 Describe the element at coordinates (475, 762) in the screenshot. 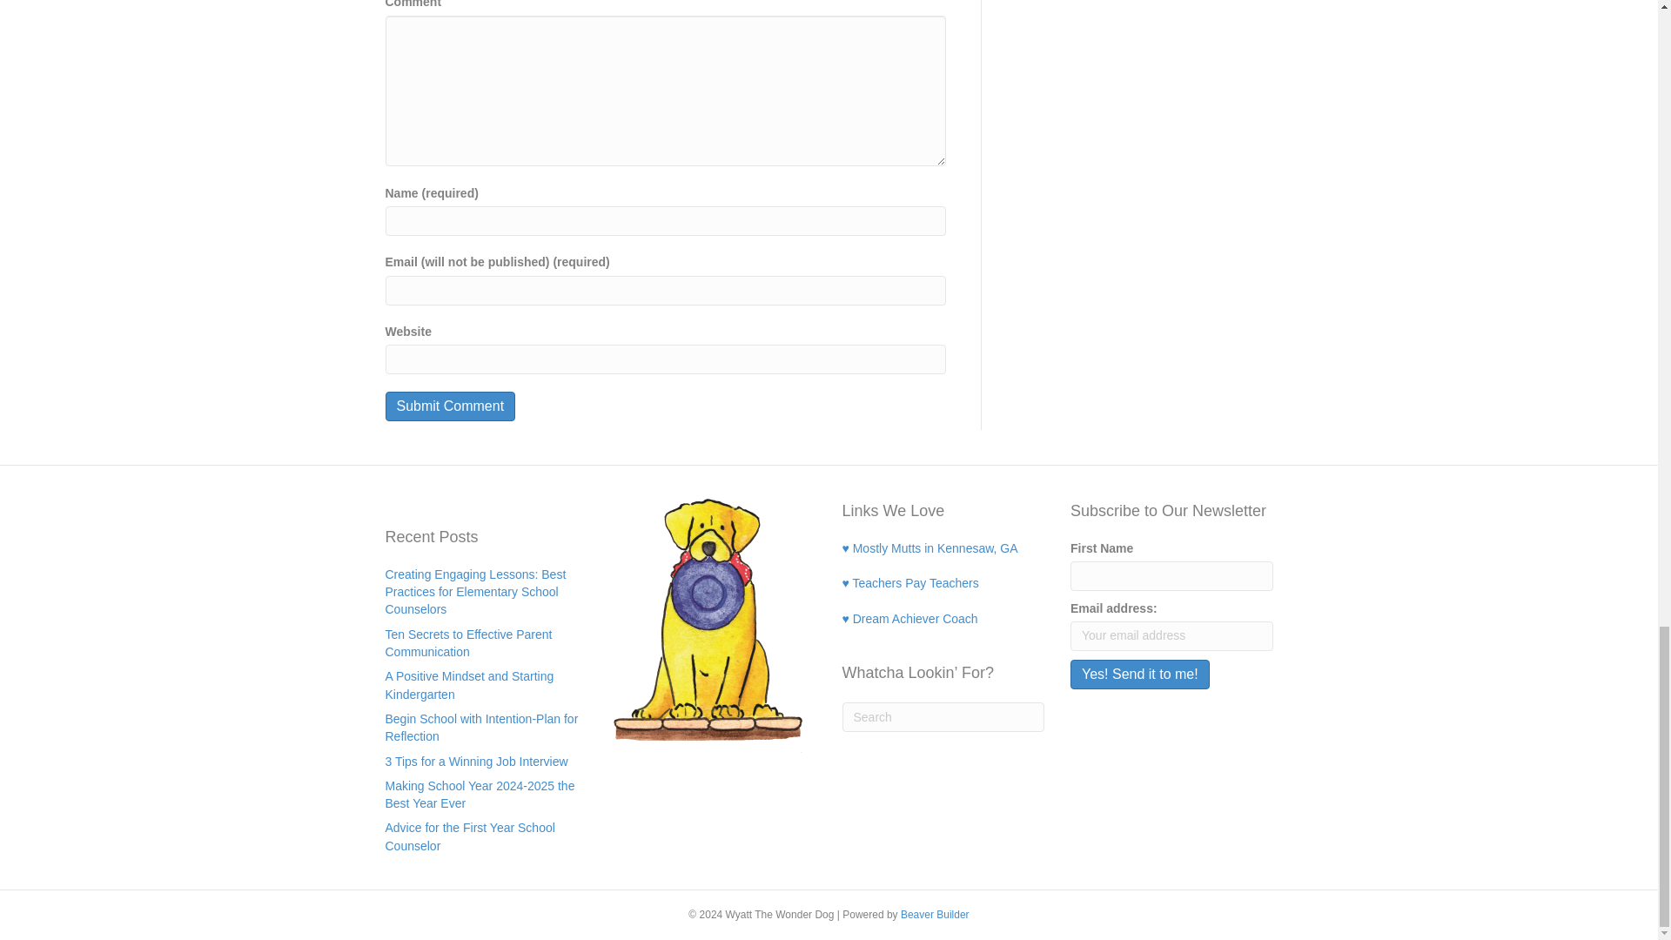

I see `3 Tips for a Winning Job Interview` at that location.